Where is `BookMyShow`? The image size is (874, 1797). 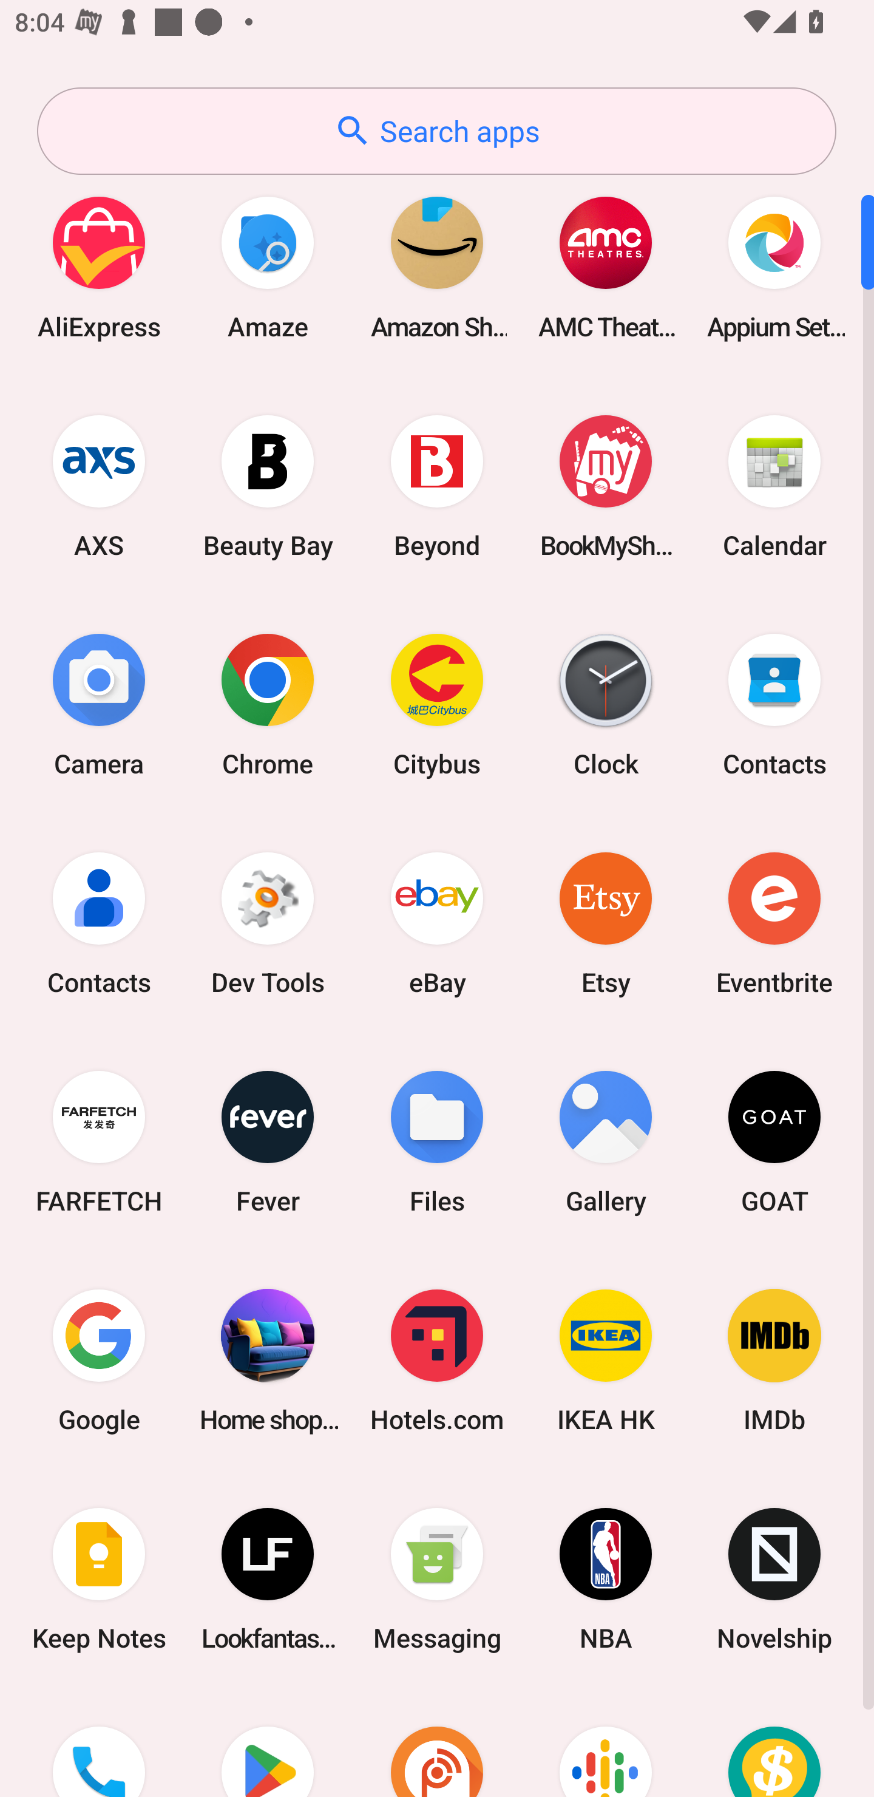 BookMyShow is located at coordinates (606, 486).